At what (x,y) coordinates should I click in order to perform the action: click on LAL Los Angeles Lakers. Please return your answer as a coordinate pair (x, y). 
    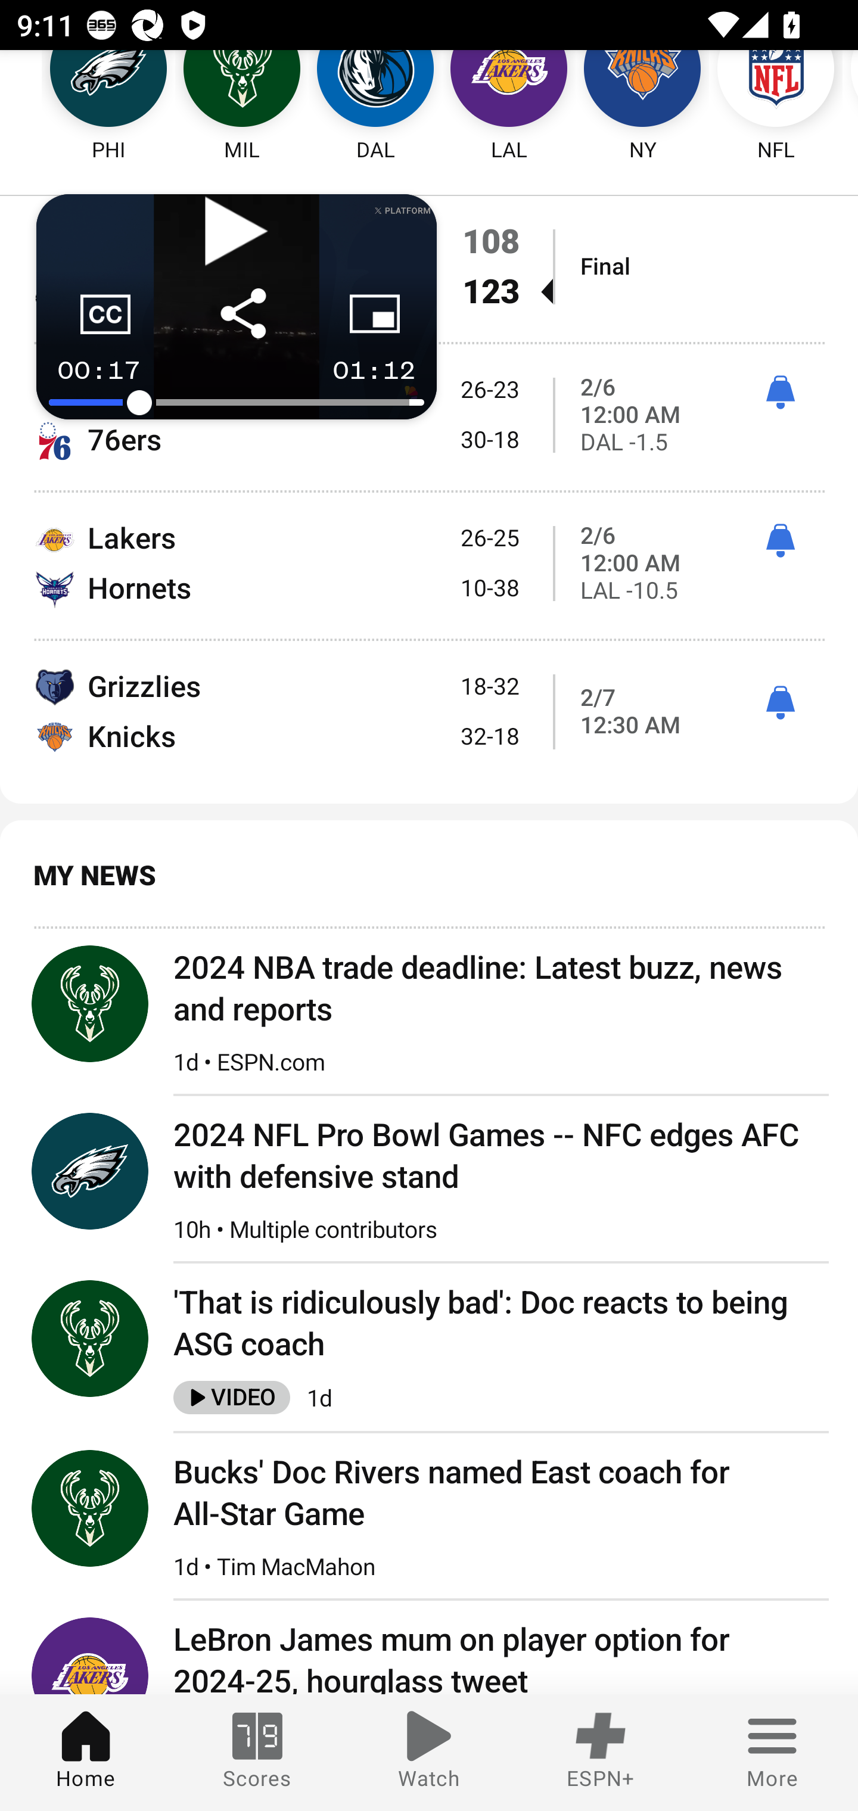
    Looking at the image, I should click on (509, 107).